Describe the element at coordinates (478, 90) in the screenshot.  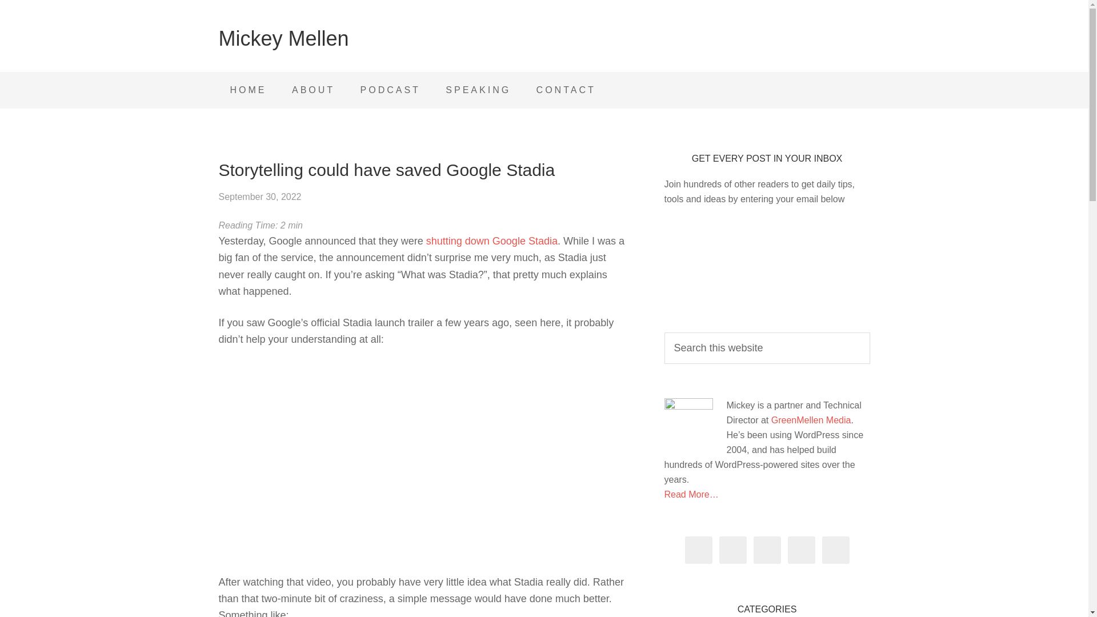
I see `SPEAKING` at that location.